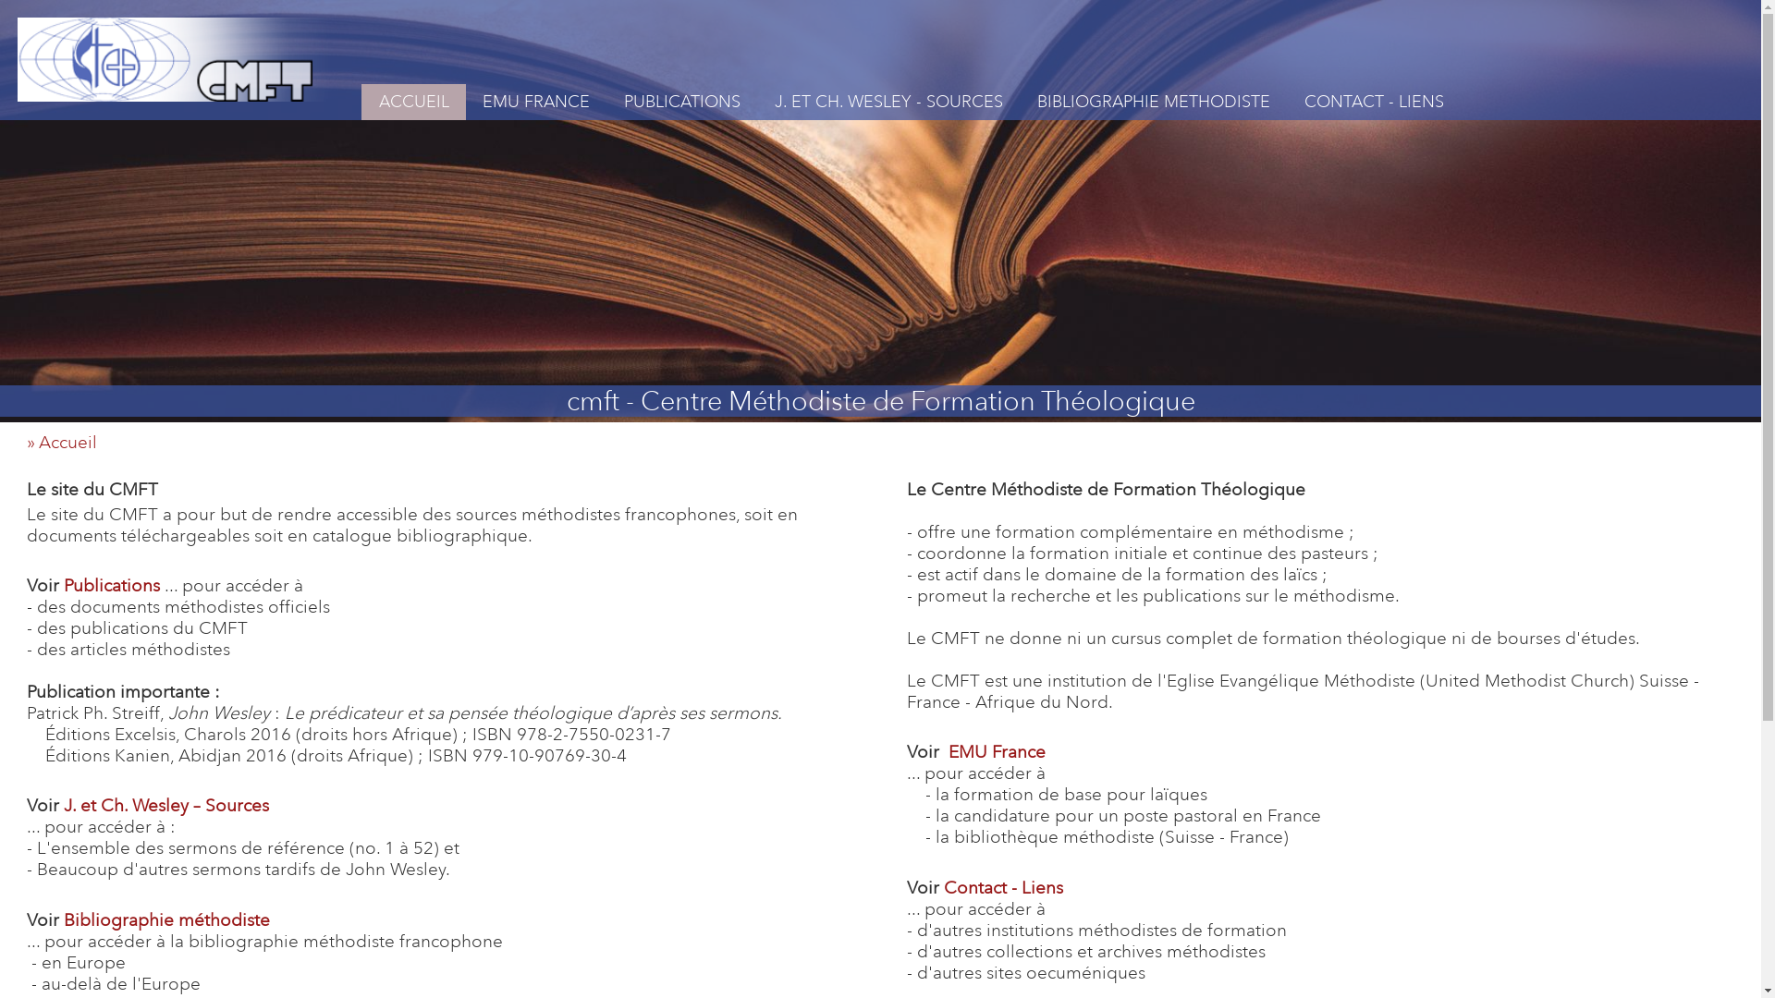 The image size is (1775, 998). What do you see at coordinates (682, 102) in the screenshot?
I see `PUBLICATIONS` at bounding box center [682, 102].